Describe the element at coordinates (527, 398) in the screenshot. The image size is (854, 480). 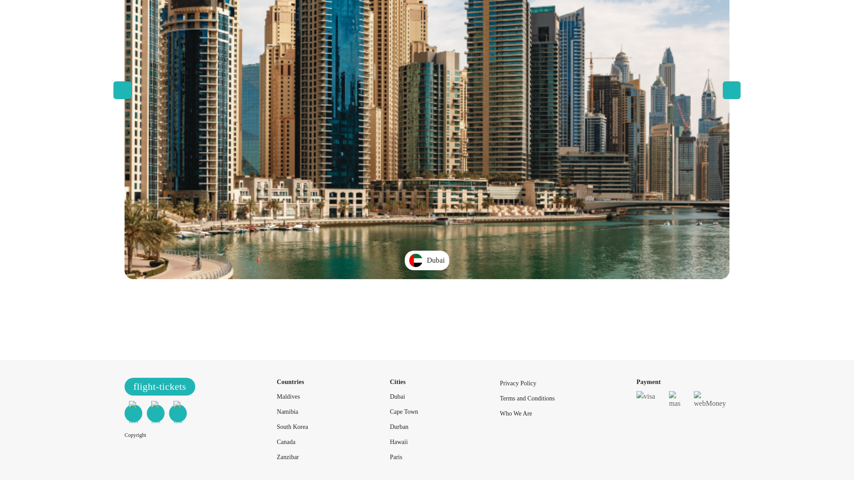
I see `Terms and Conditions` at that location.